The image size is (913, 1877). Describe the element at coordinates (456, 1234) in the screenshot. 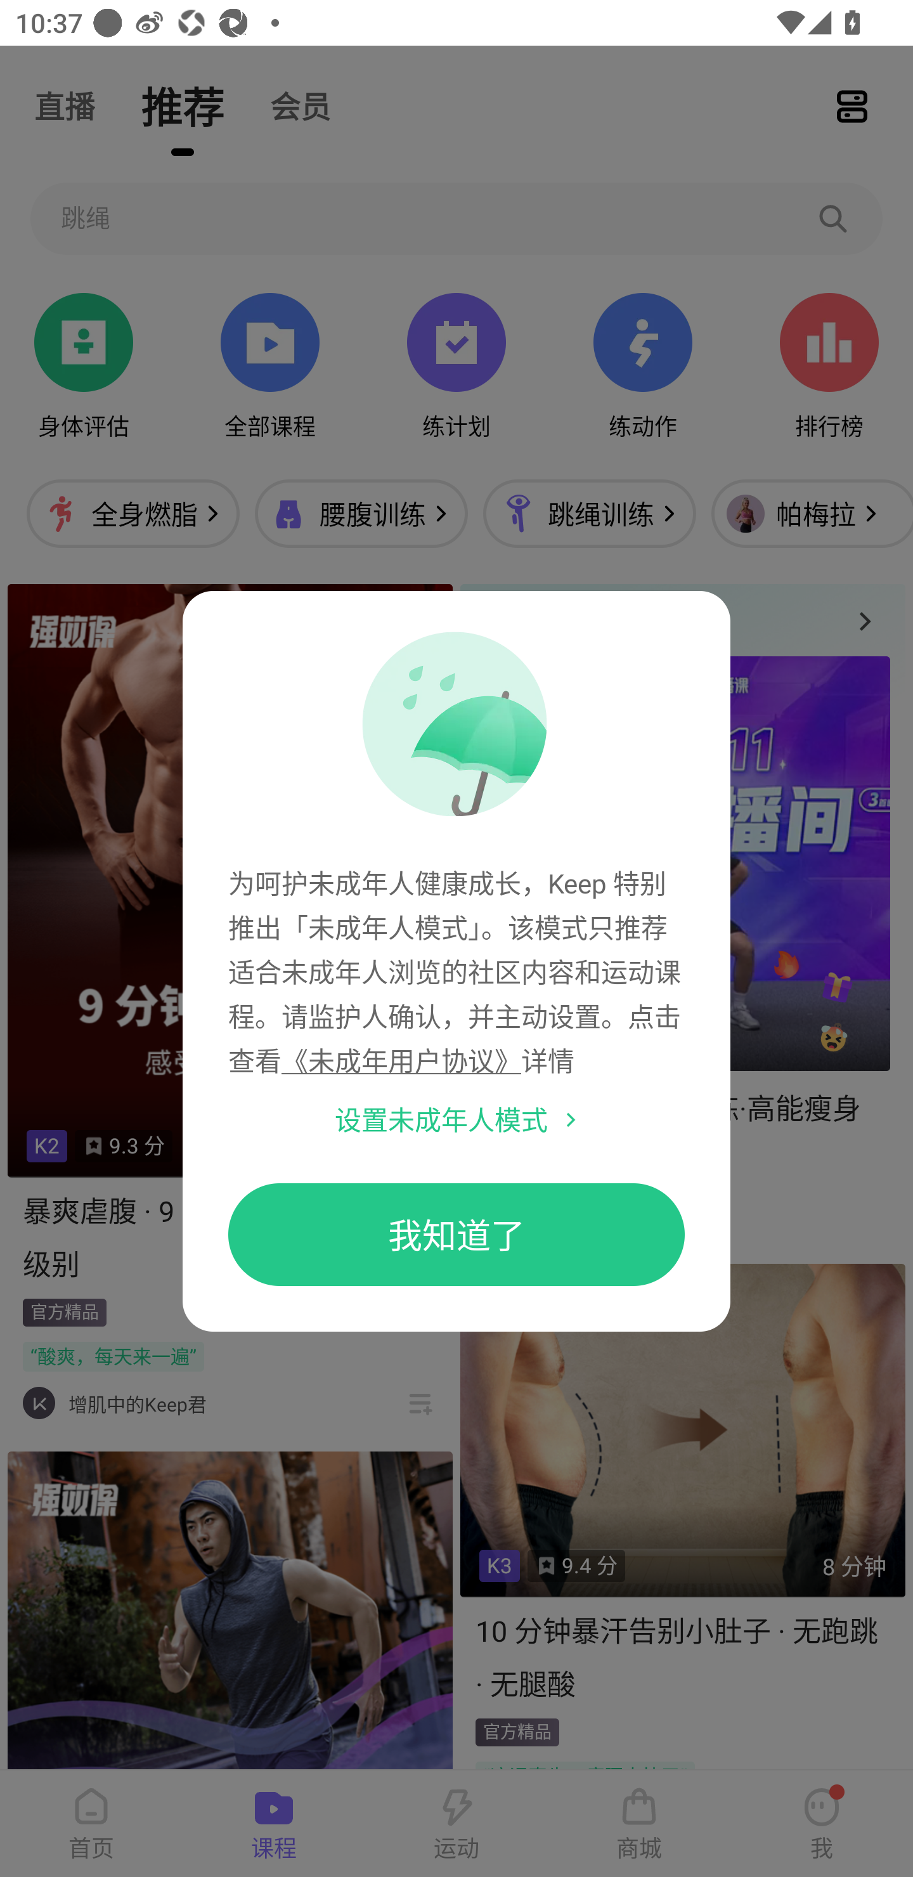

I see `我知道了` at that location.